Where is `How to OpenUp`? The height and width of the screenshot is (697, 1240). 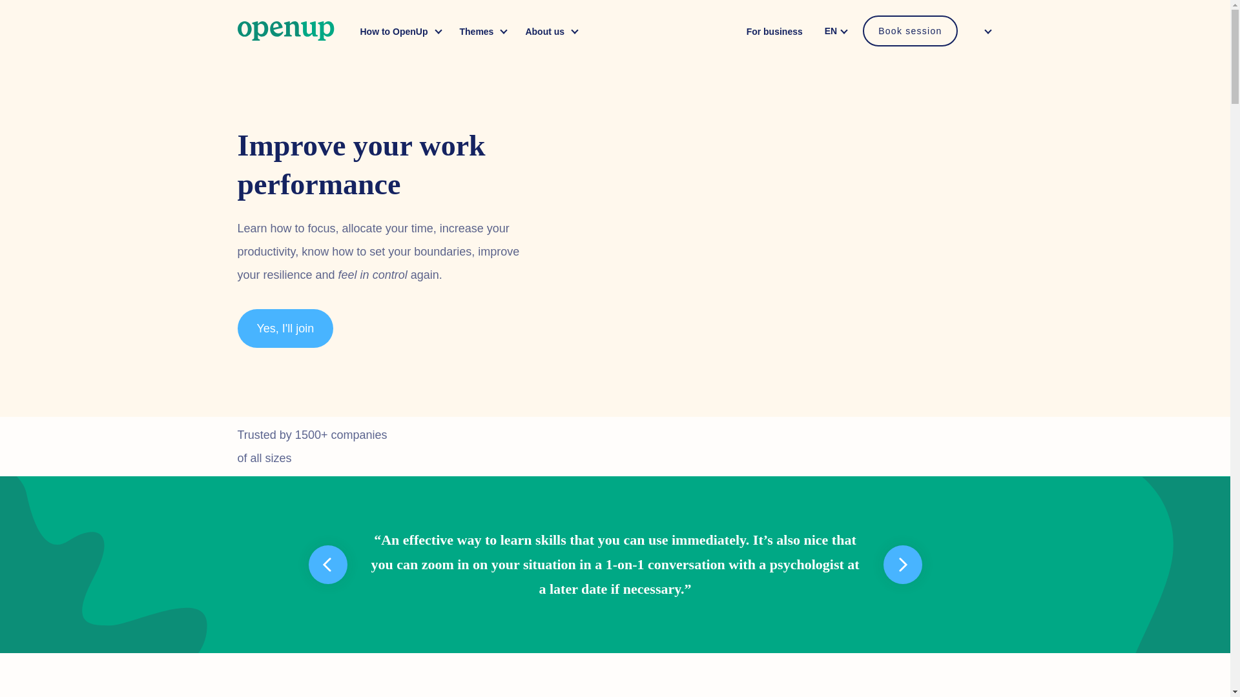
How to OpenUp is located at coordinates (398, 31).